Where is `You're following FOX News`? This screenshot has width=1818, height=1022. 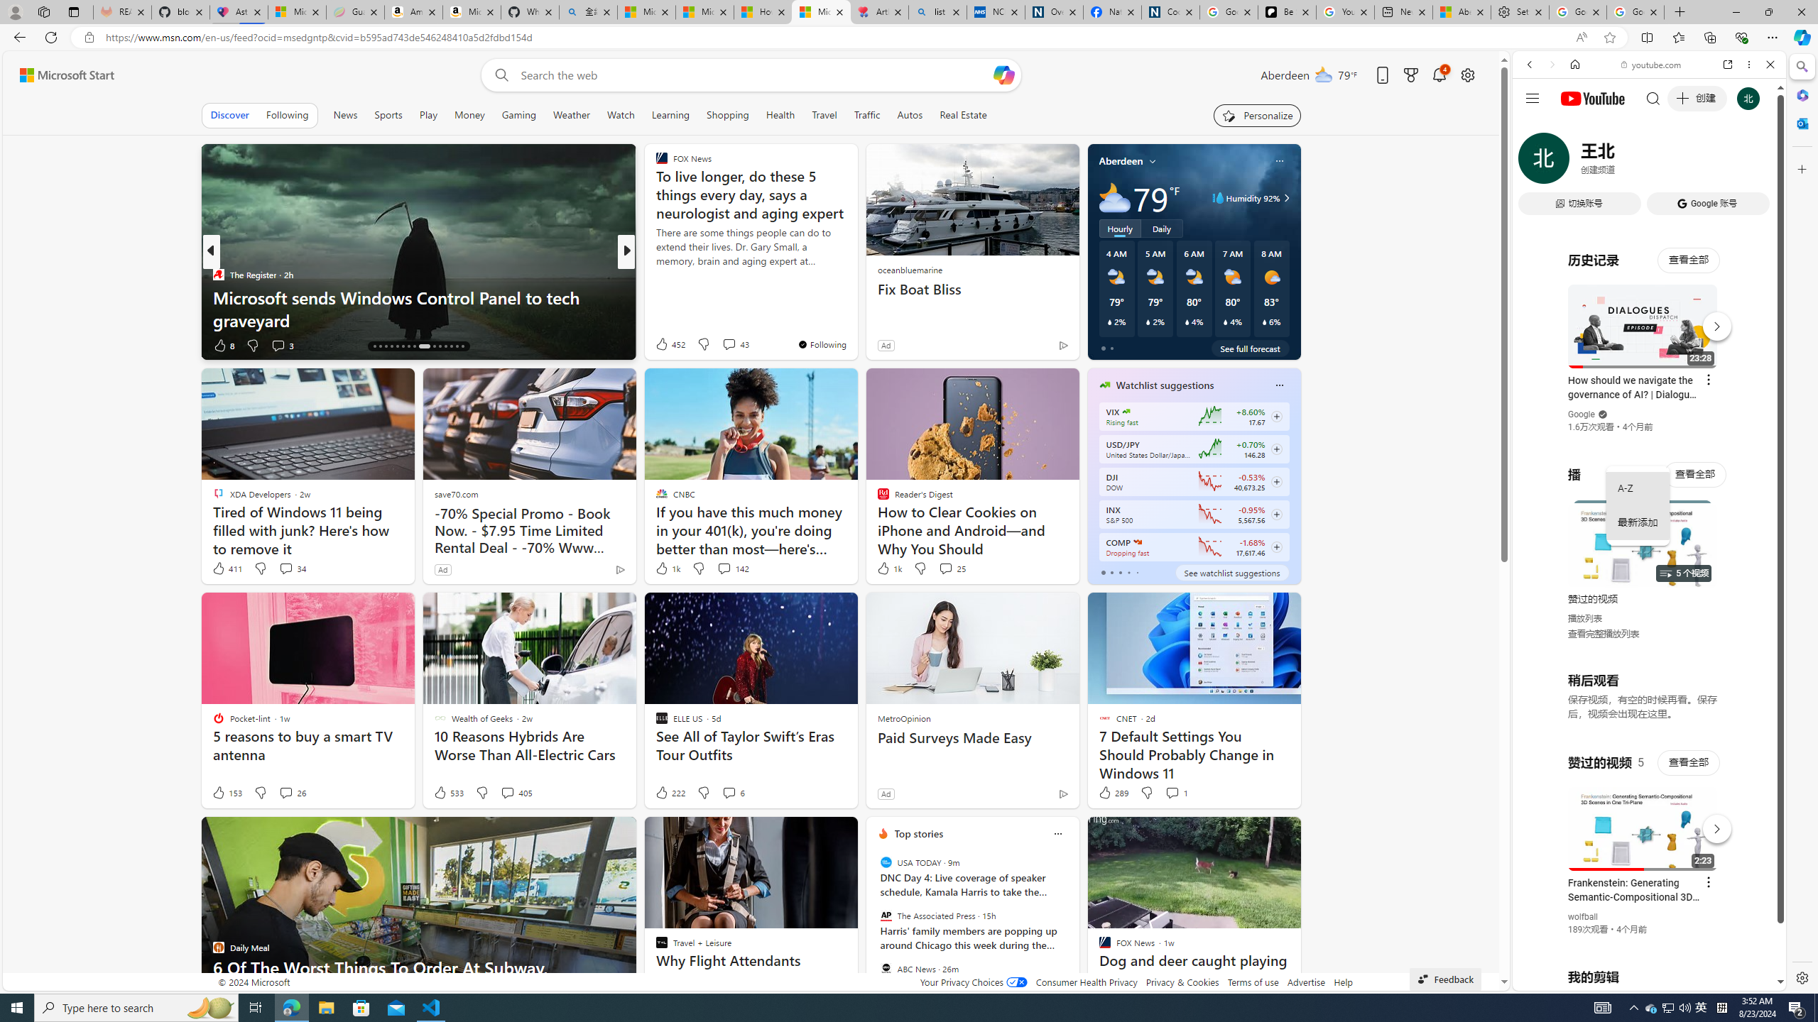 You're following FOX News is located at coordinates (822, 344).